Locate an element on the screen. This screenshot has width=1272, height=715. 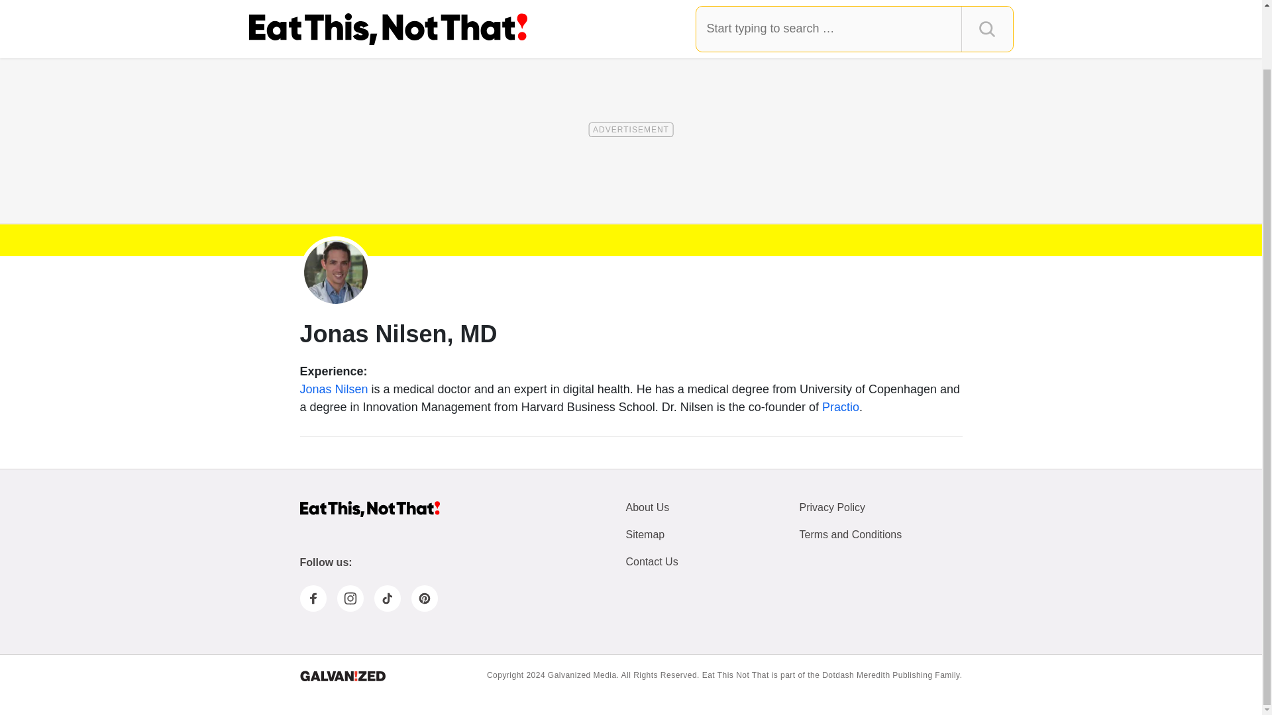
News is located at coordinates (323, 13).